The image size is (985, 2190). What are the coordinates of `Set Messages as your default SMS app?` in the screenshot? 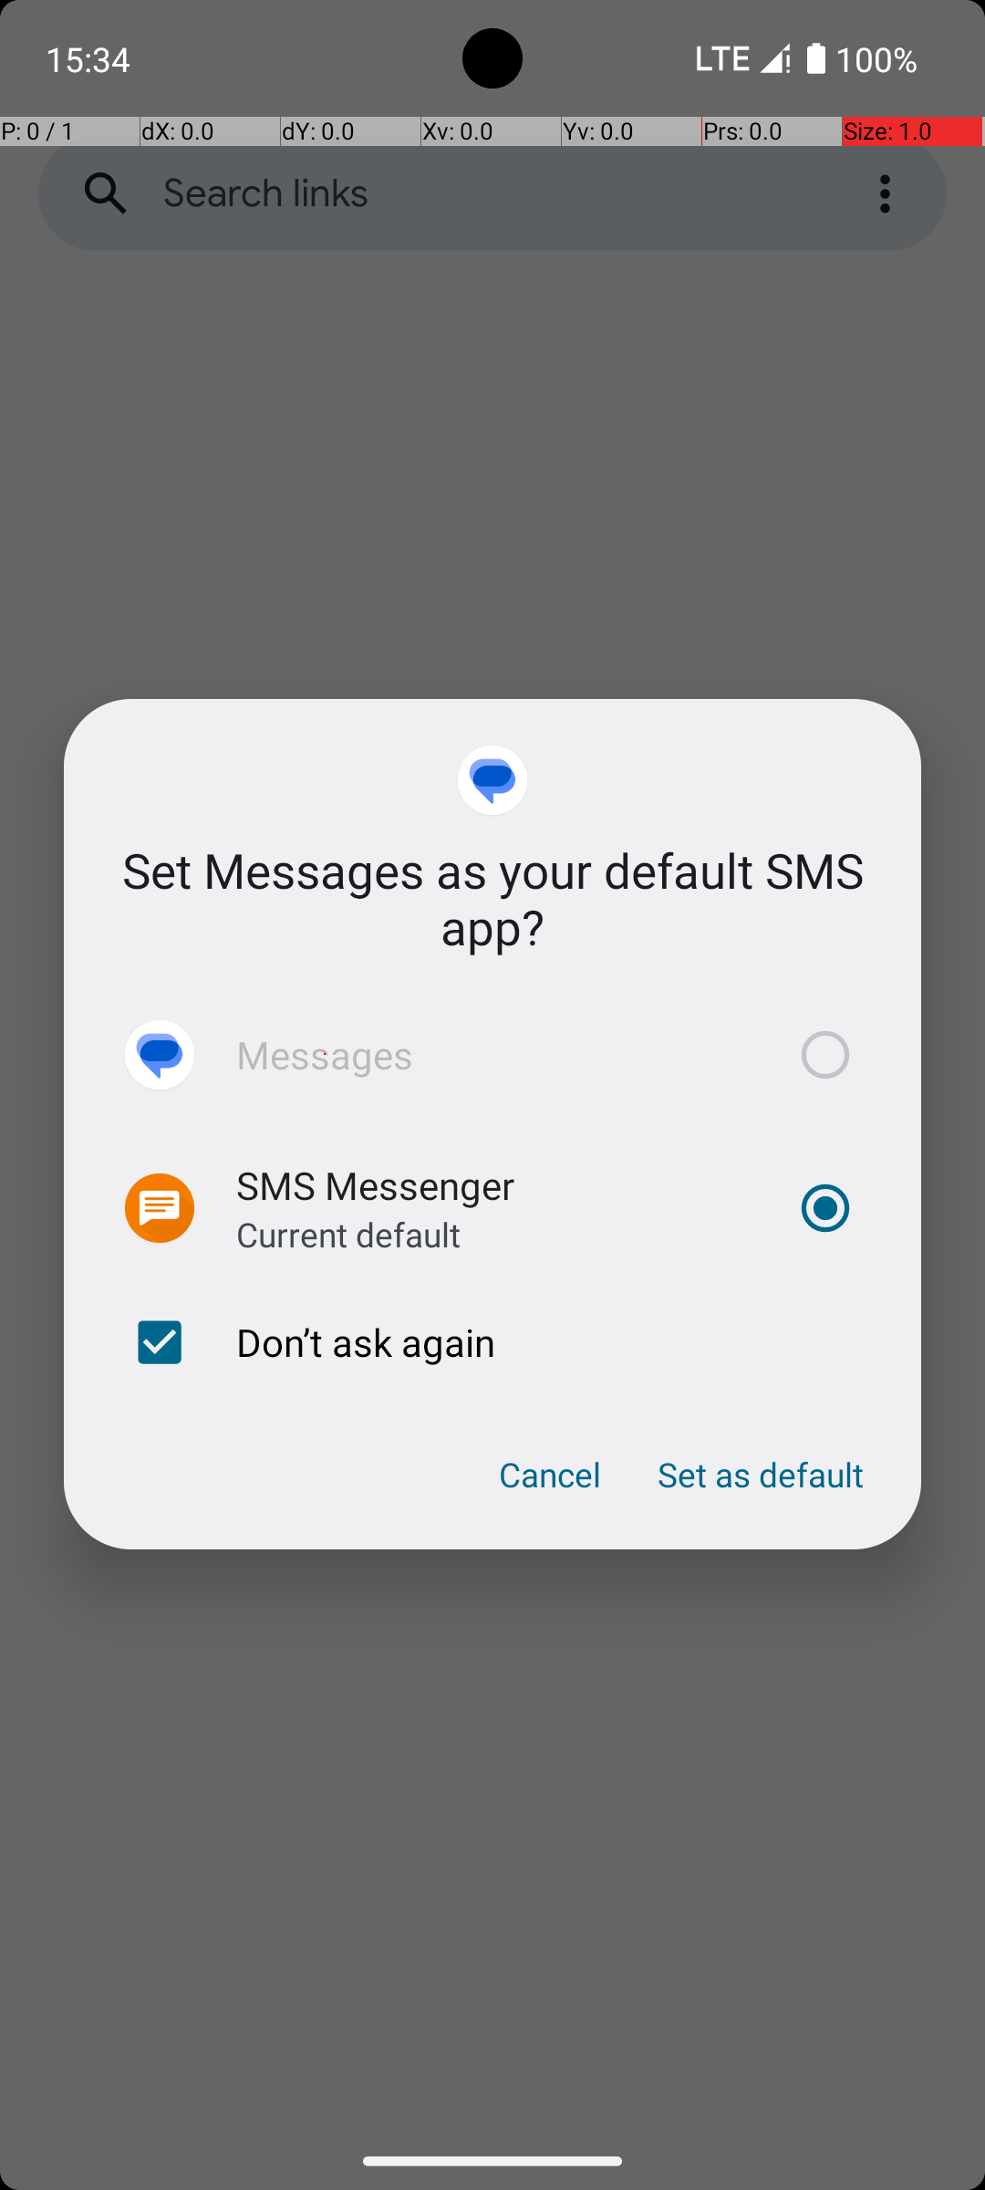 It's located at (493, 898).